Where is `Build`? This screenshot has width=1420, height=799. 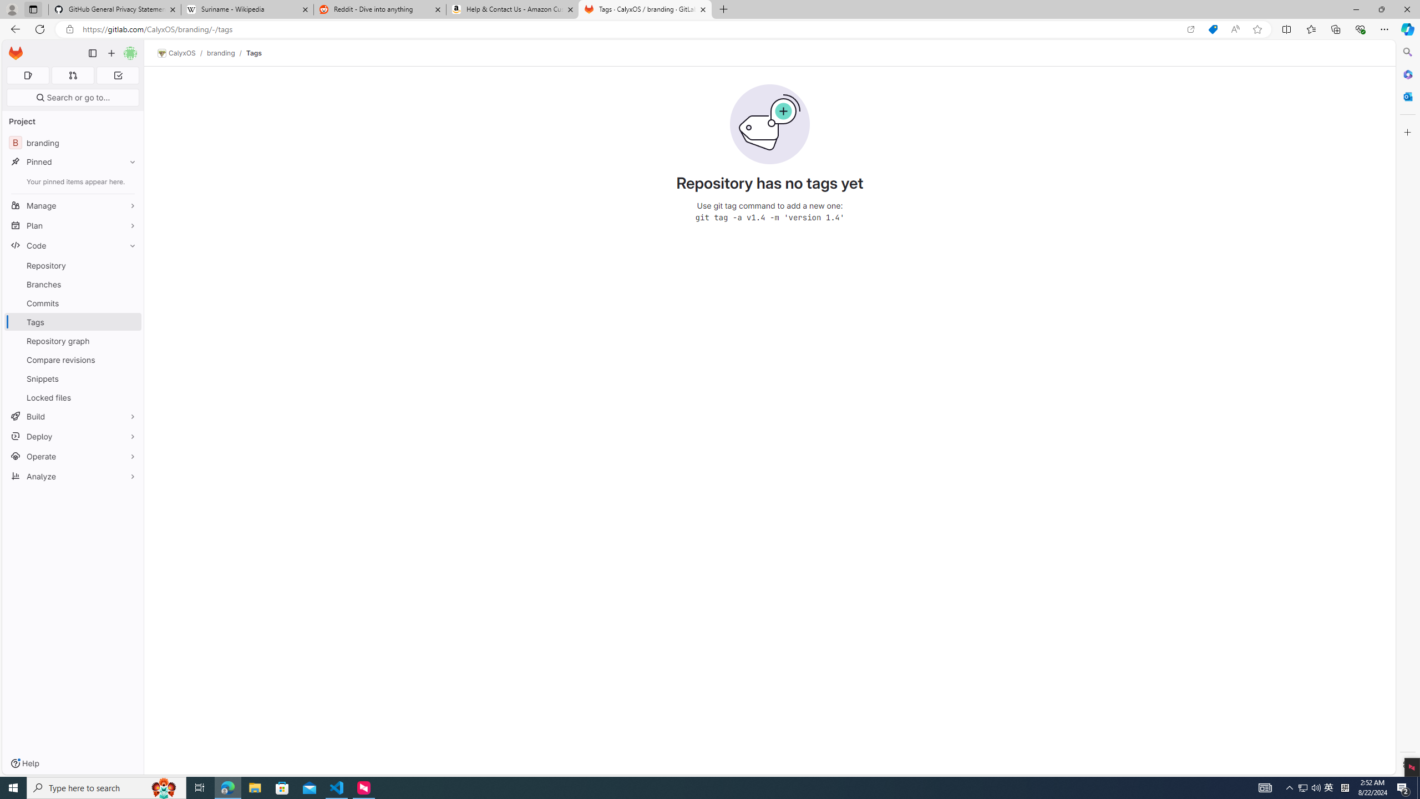 Build is located at coordinates (73, 416).